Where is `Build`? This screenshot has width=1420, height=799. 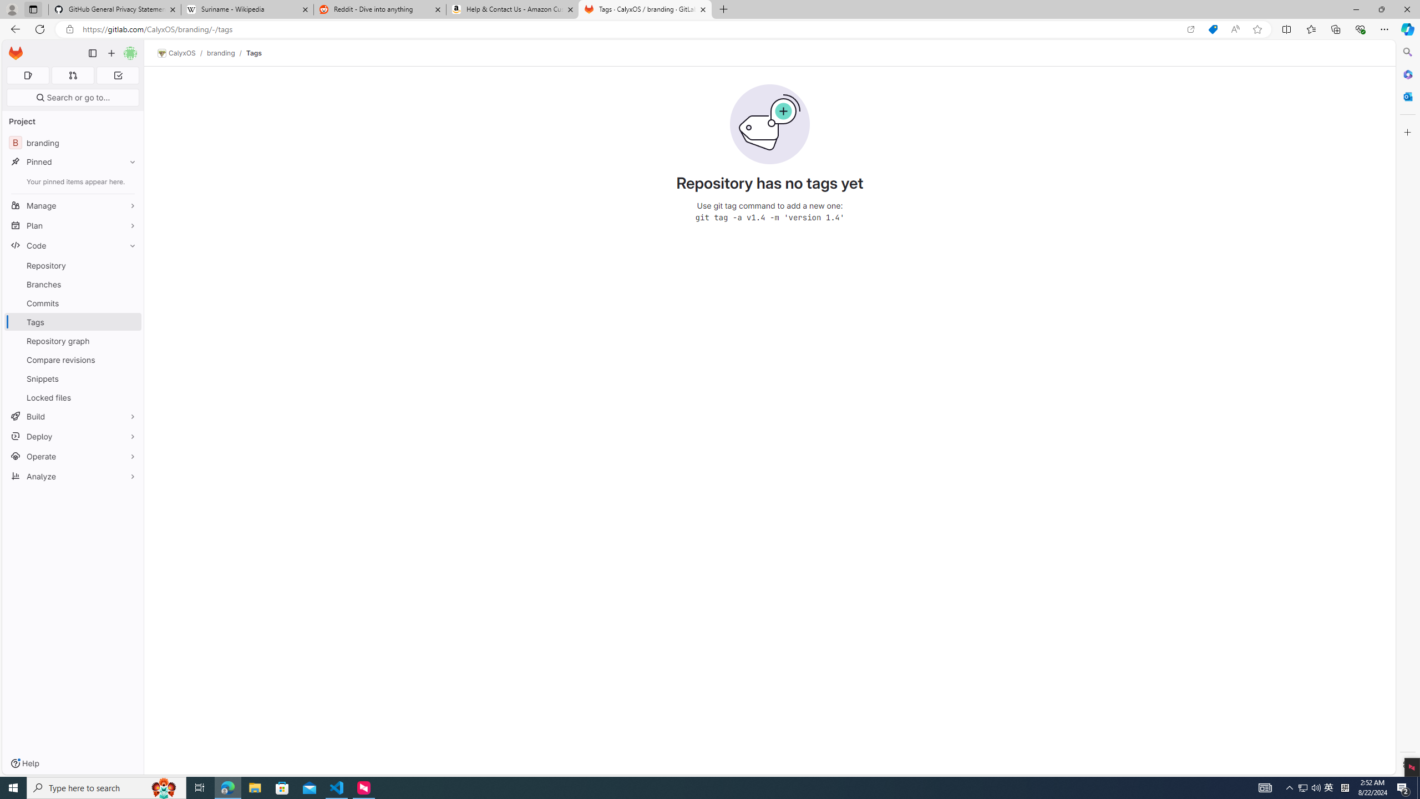 Build is located at coordinates (73, 416).